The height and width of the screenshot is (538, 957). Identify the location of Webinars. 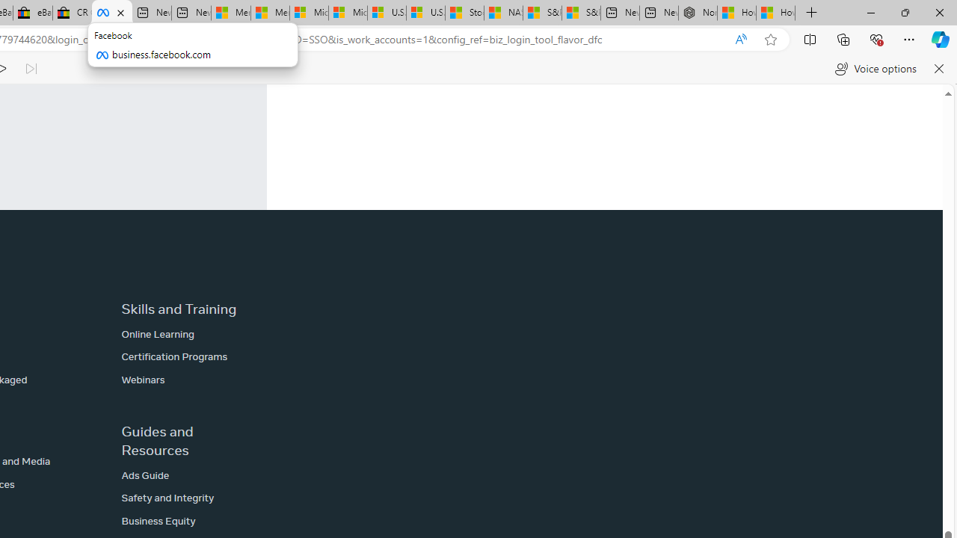
(144, 379).